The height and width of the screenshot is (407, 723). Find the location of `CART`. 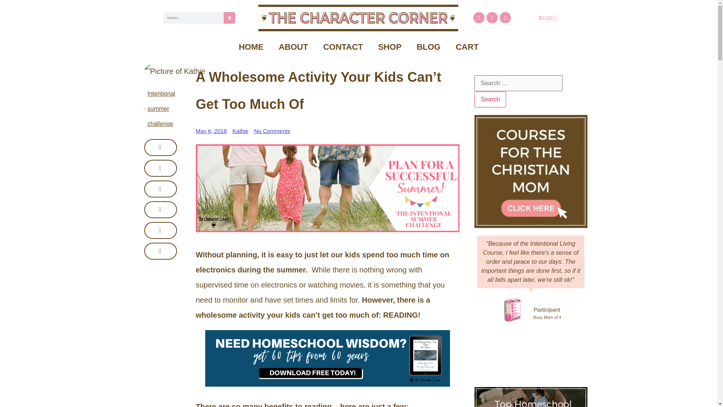

CART is located at coordinates (467, 47).